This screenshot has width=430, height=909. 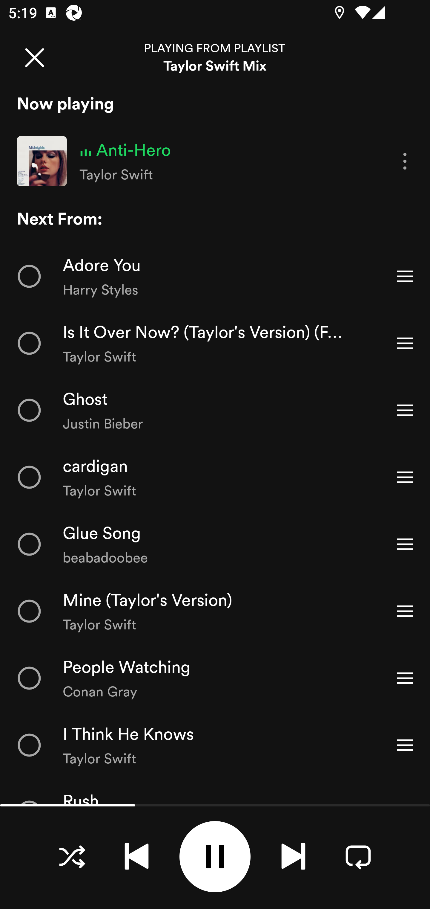 I want to click on Pause, so click(x=215, y=857).